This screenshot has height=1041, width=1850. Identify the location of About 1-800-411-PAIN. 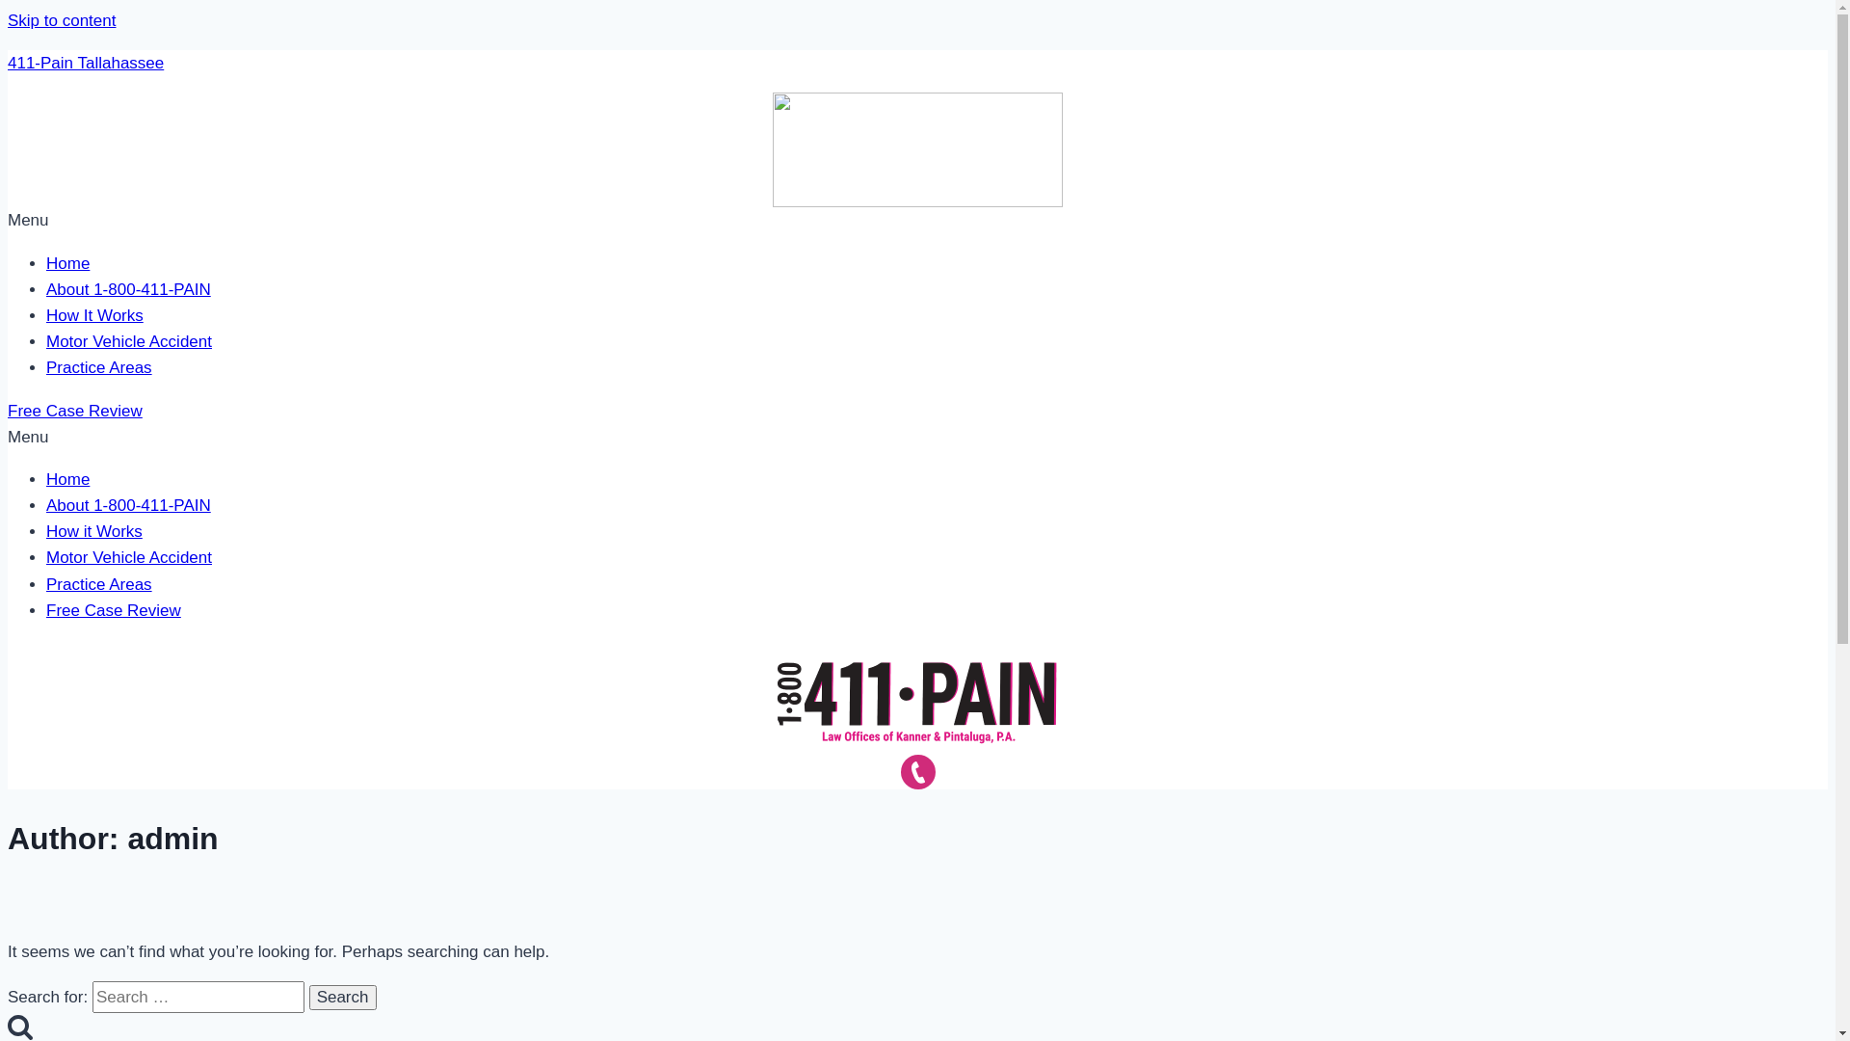
(129, 289).